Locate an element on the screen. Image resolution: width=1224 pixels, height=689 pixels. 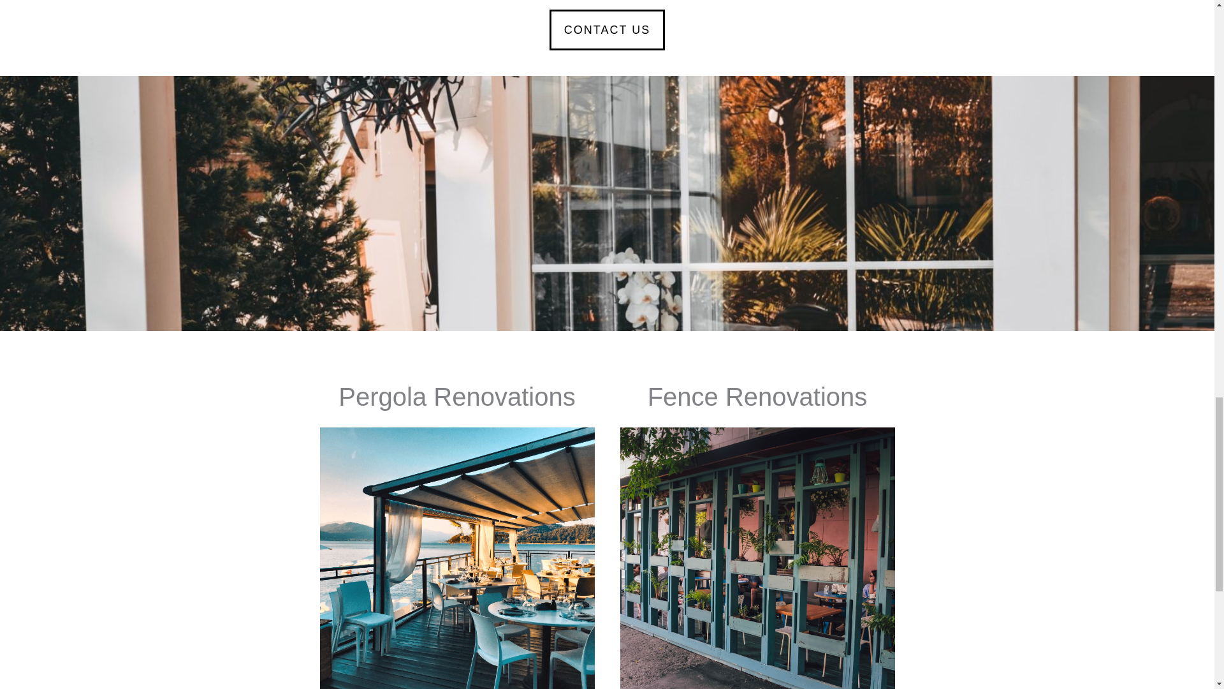
CONTACT US is located at coordinates (607, 29).